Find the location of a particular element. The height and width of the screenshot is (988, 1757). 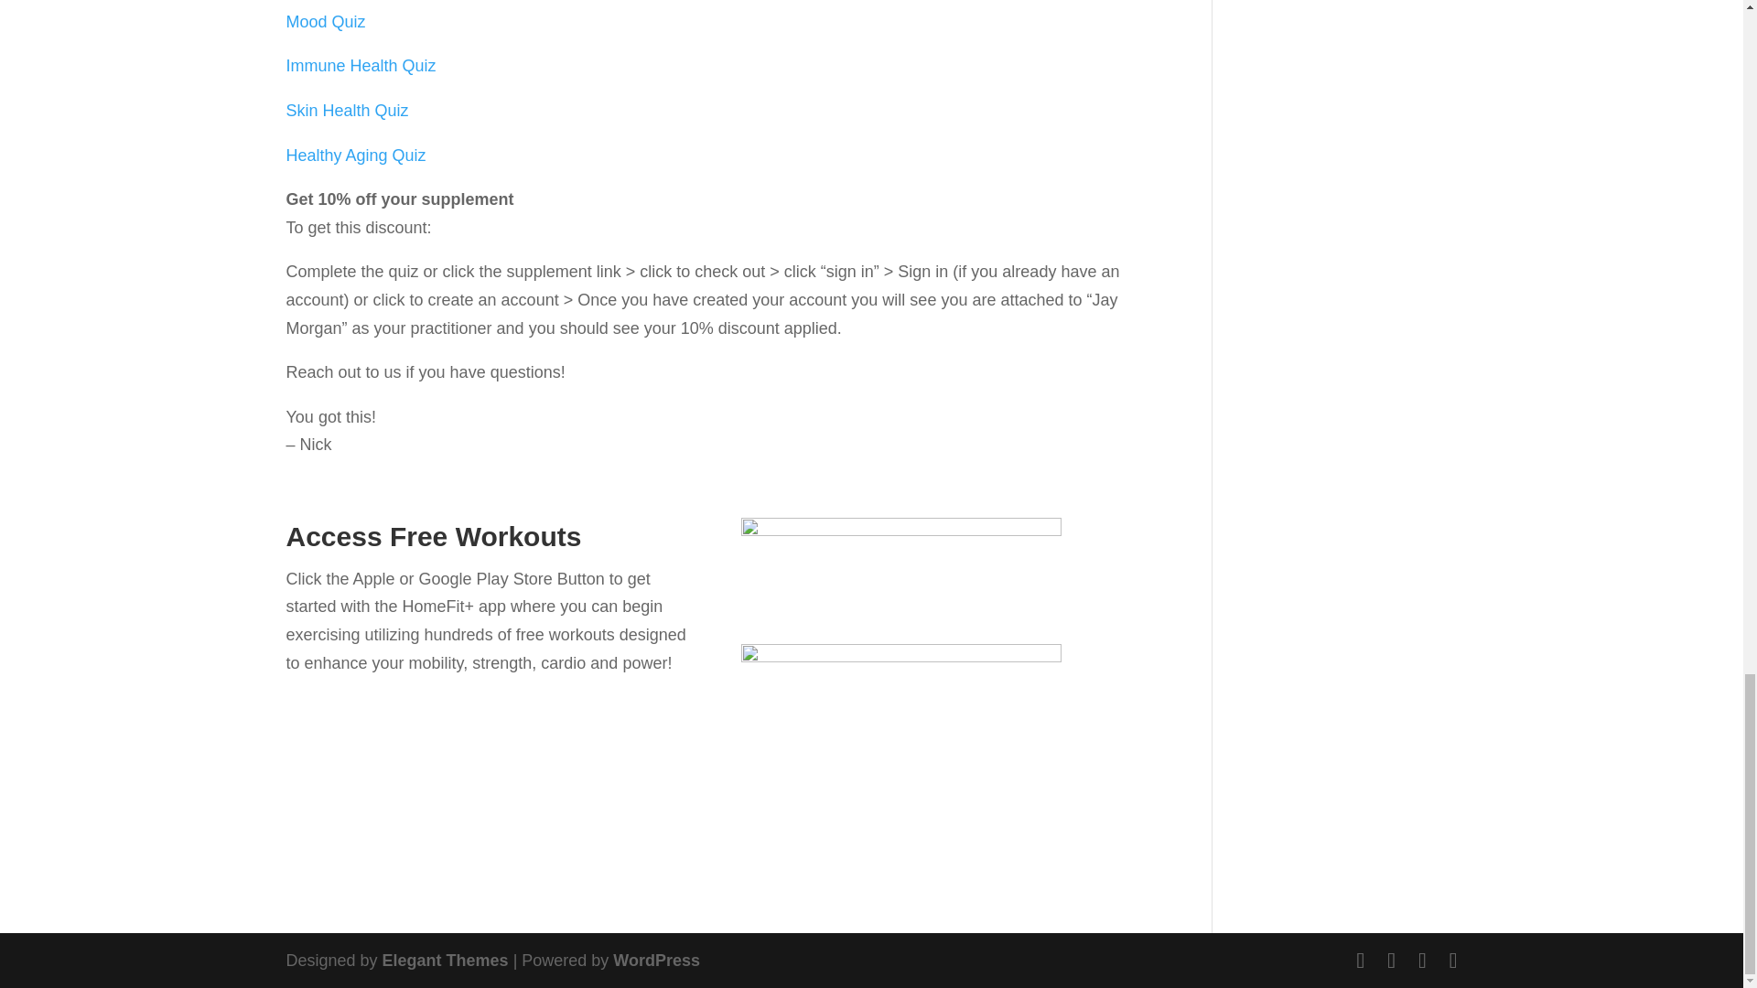

WordPress is located at coordinates (656, 961).